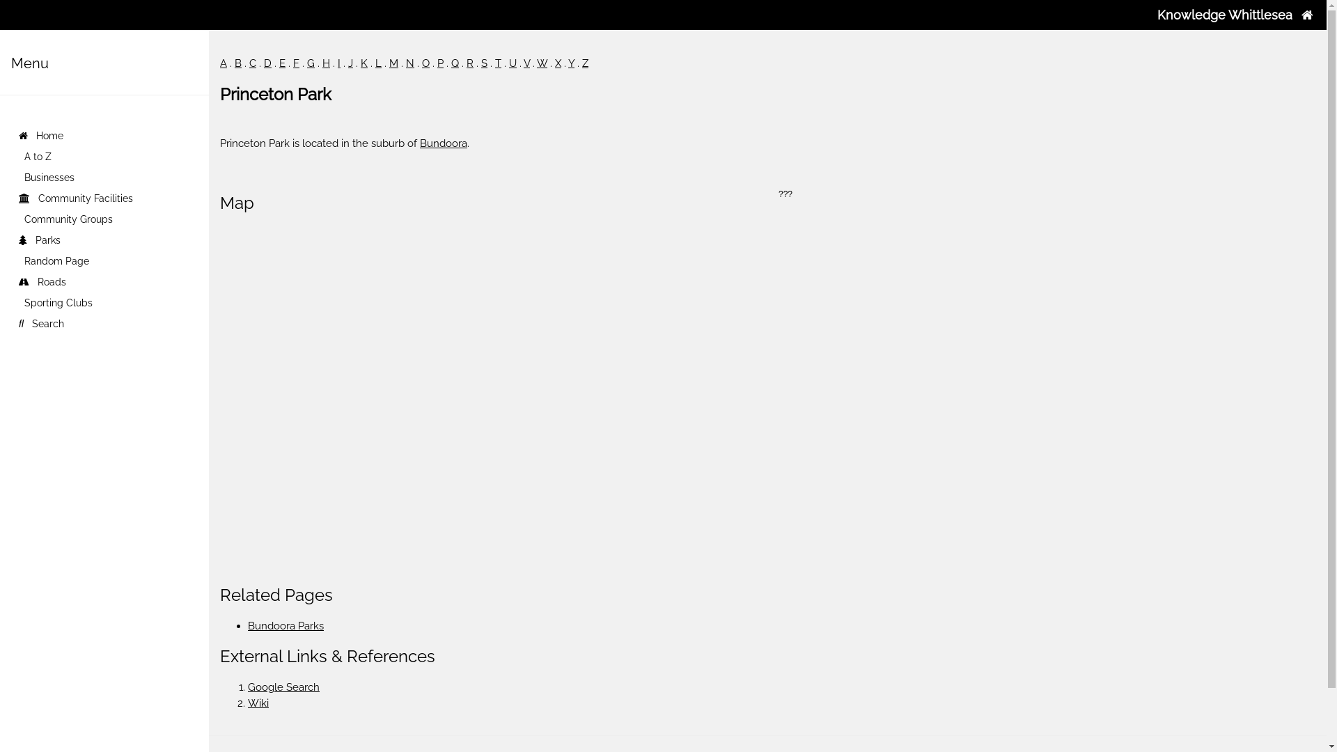 The width and height of the screenshot is (1337, 752). Describe the element at coordinates (499, 63) in the screenshot. I see `T` at that location.